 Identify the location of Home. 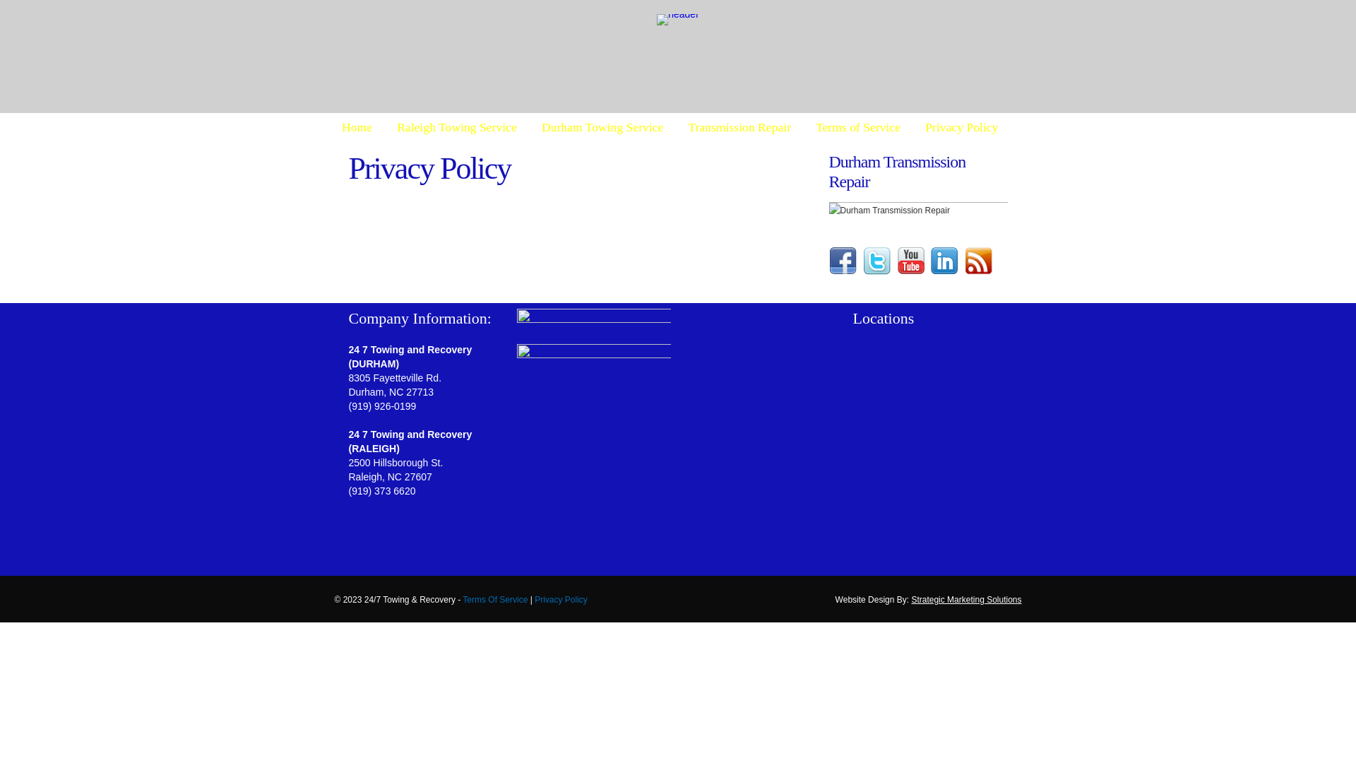
(357, 127).